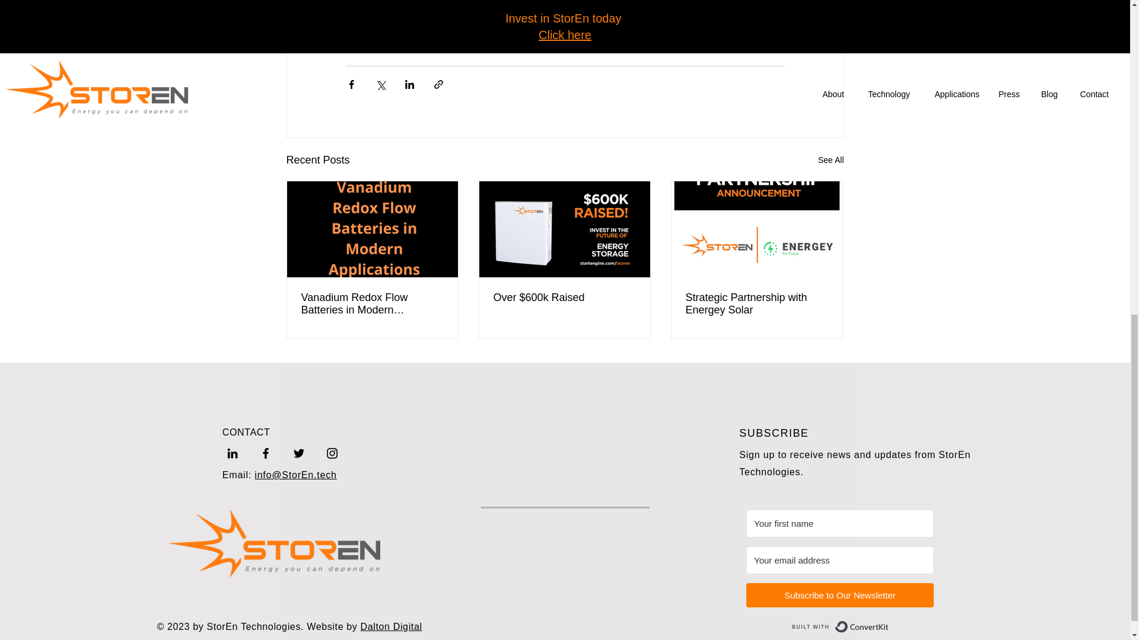 This screenshot has height=640, width=1139. Describe the element at coordinates (831, 160) in the screenshot. I see `See All` at that location.